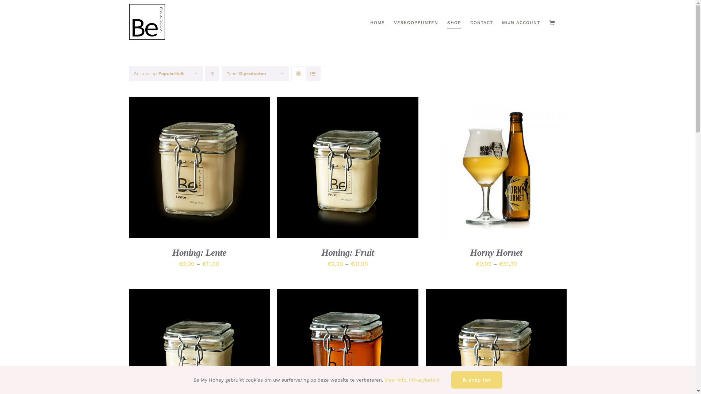  What do you see at coordinates (454, 23) in the screenshot?
I see `SHOP` at bounding box center [454, 23].